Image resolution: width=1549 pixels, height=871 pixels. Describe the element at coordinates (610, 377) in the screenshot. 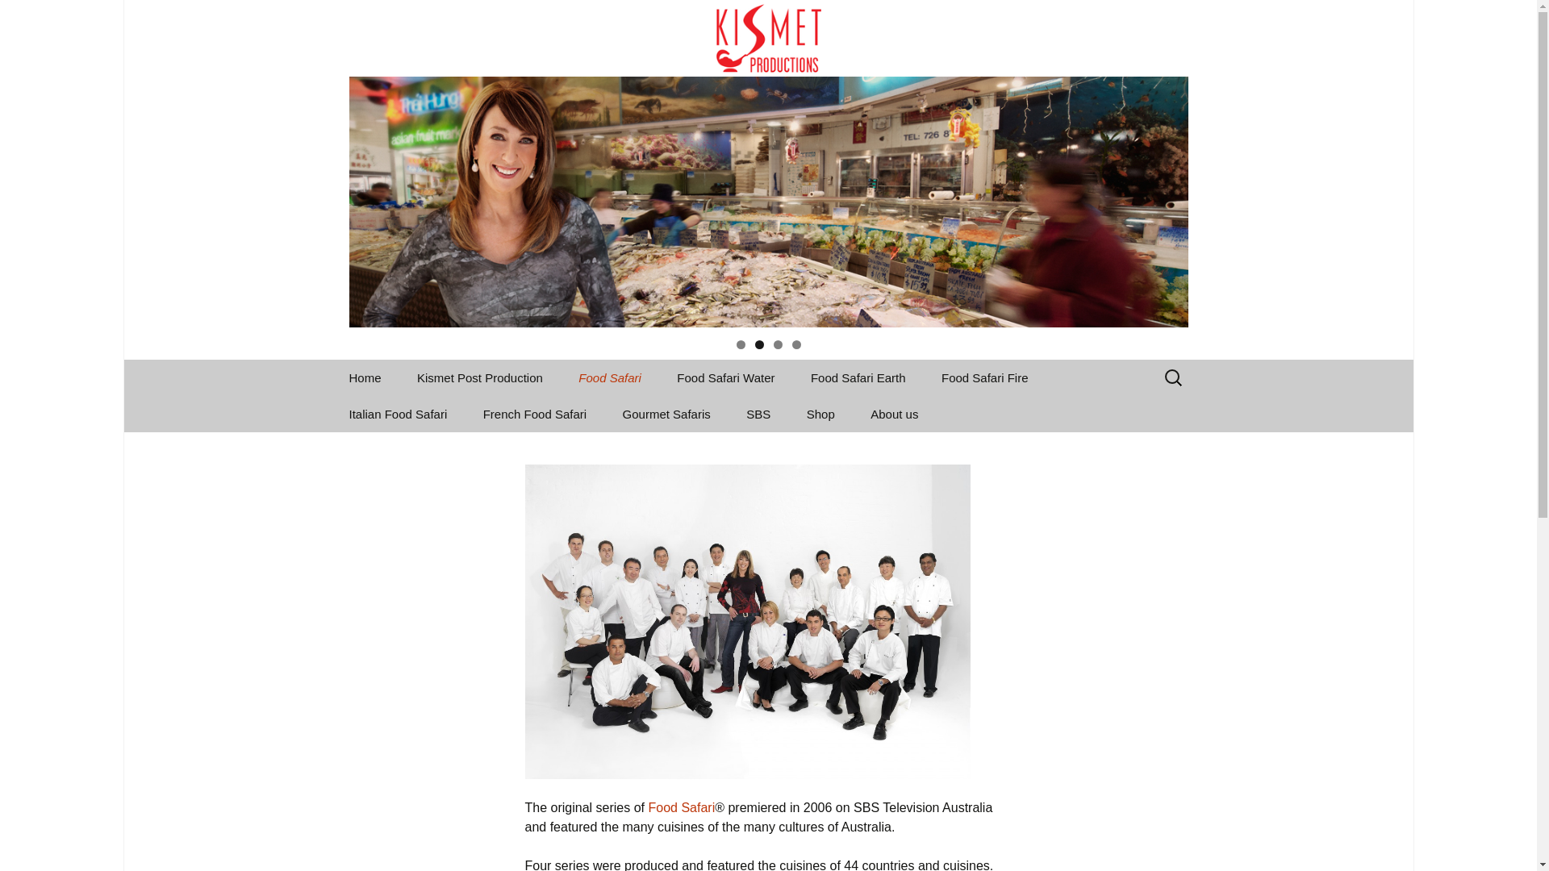

I see `Food Safari` at that location.